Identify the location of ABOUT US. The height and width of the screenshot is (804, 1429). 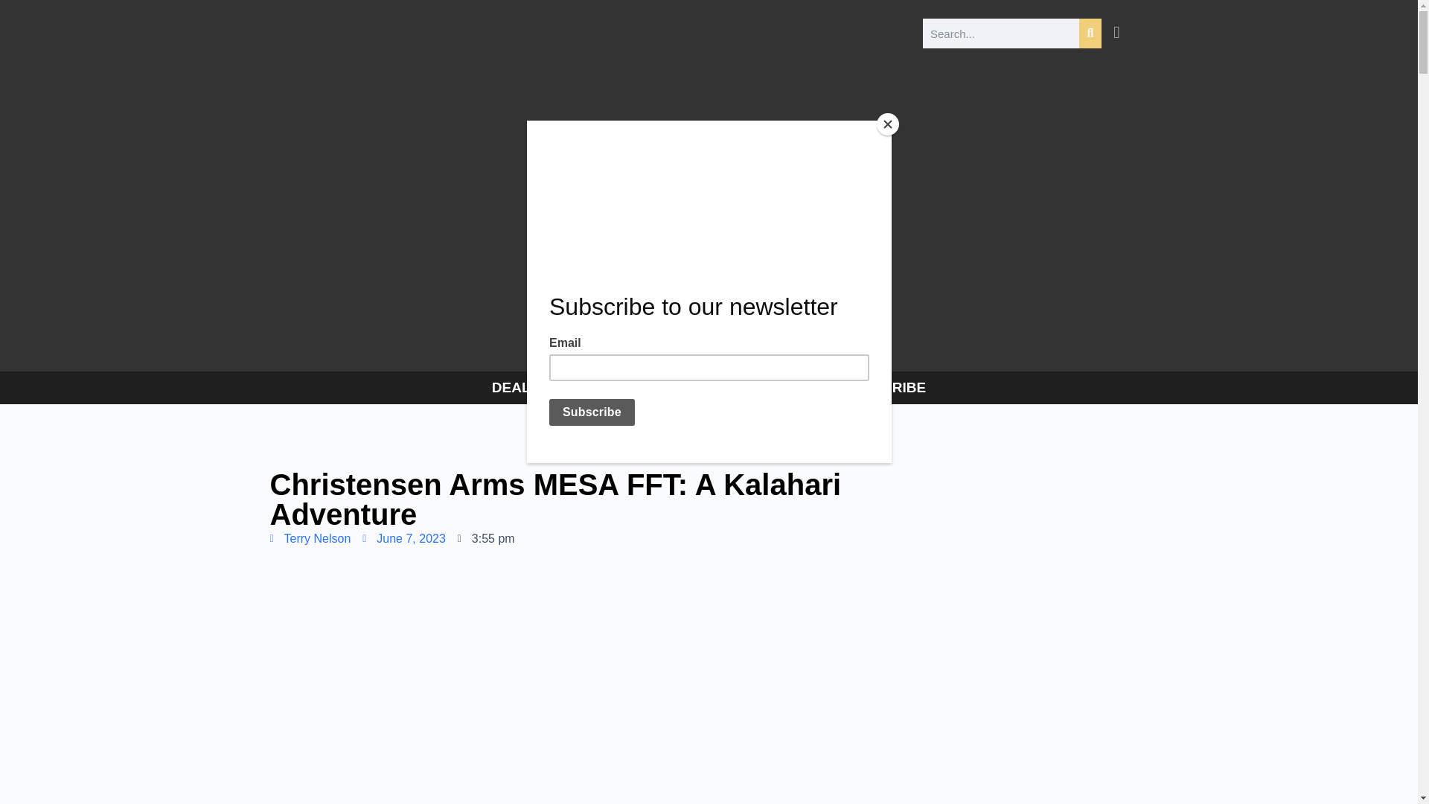
(673, 387).